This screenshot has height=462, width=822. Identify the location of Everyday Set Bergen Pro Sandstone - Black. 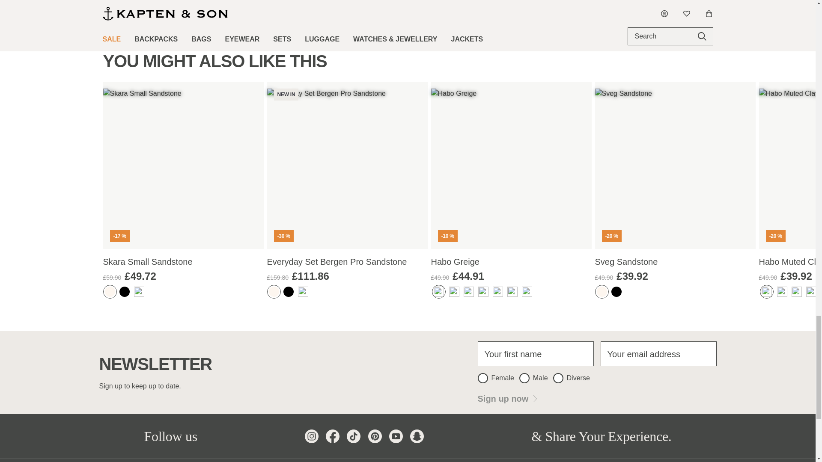
(289, 292).